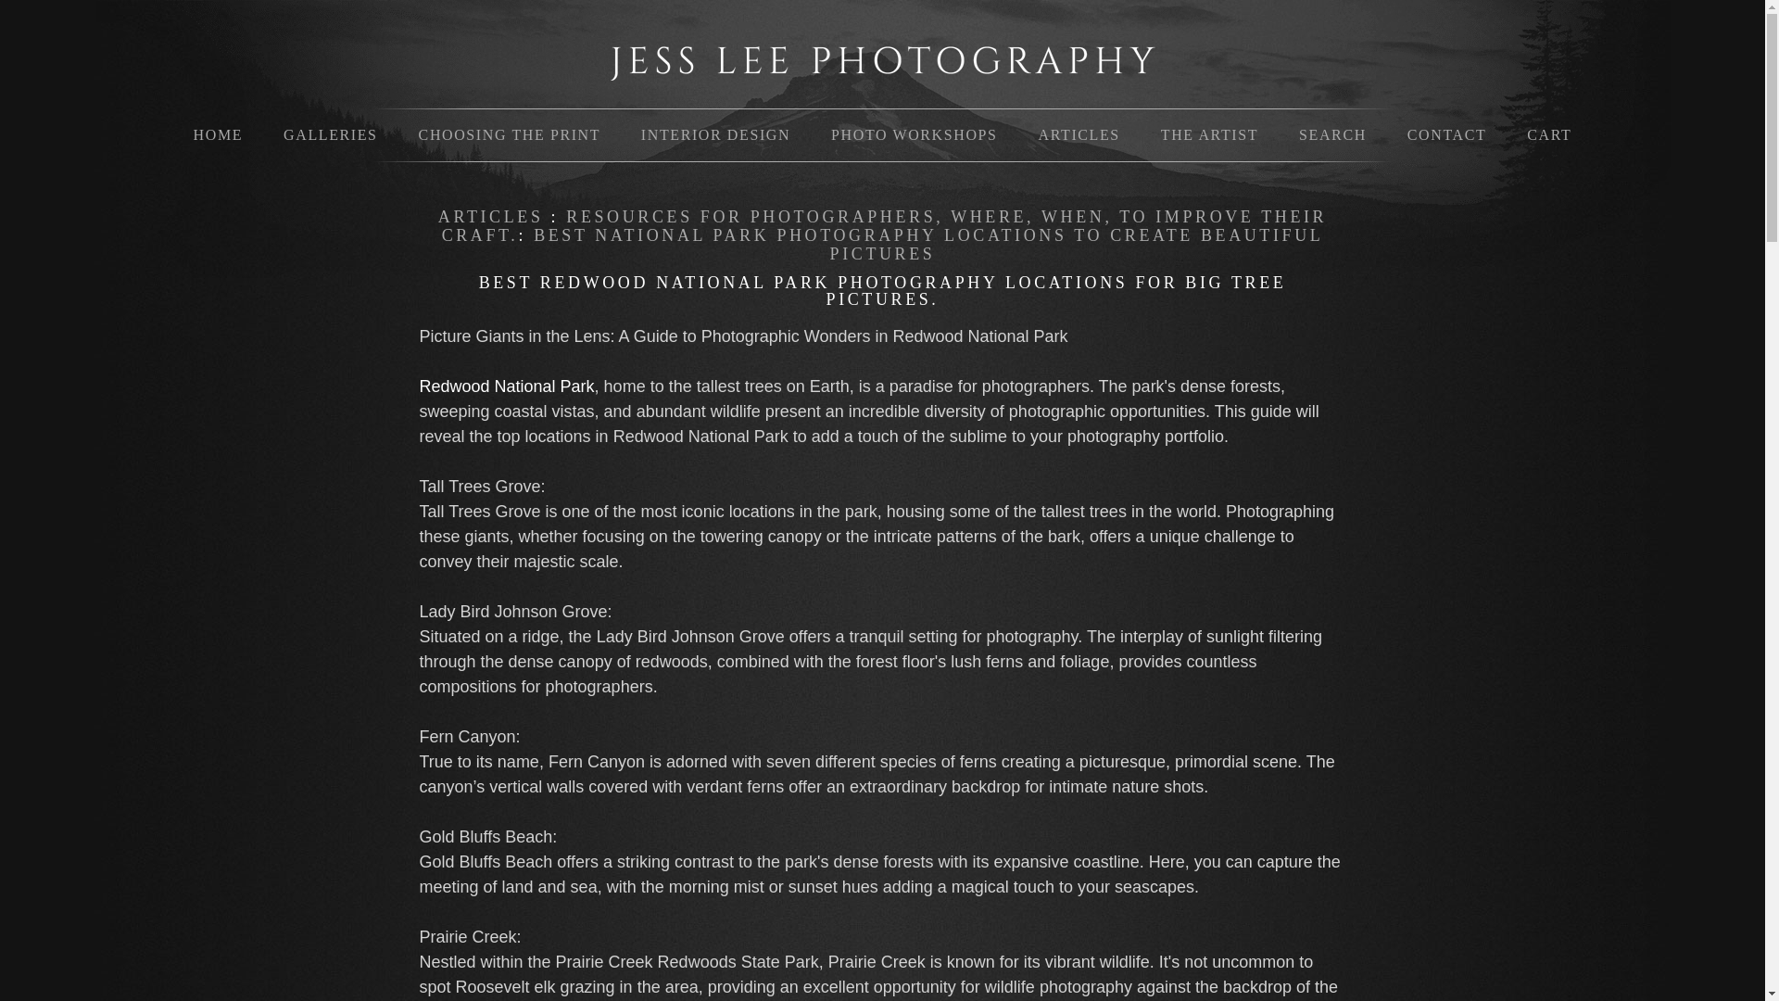 The height and width of the screenshot is (1001, 1779). What do you see at coordinates (1210, 135) in the screenshot?
I see `THE ARTIST` at bounding box center [1210, 135].